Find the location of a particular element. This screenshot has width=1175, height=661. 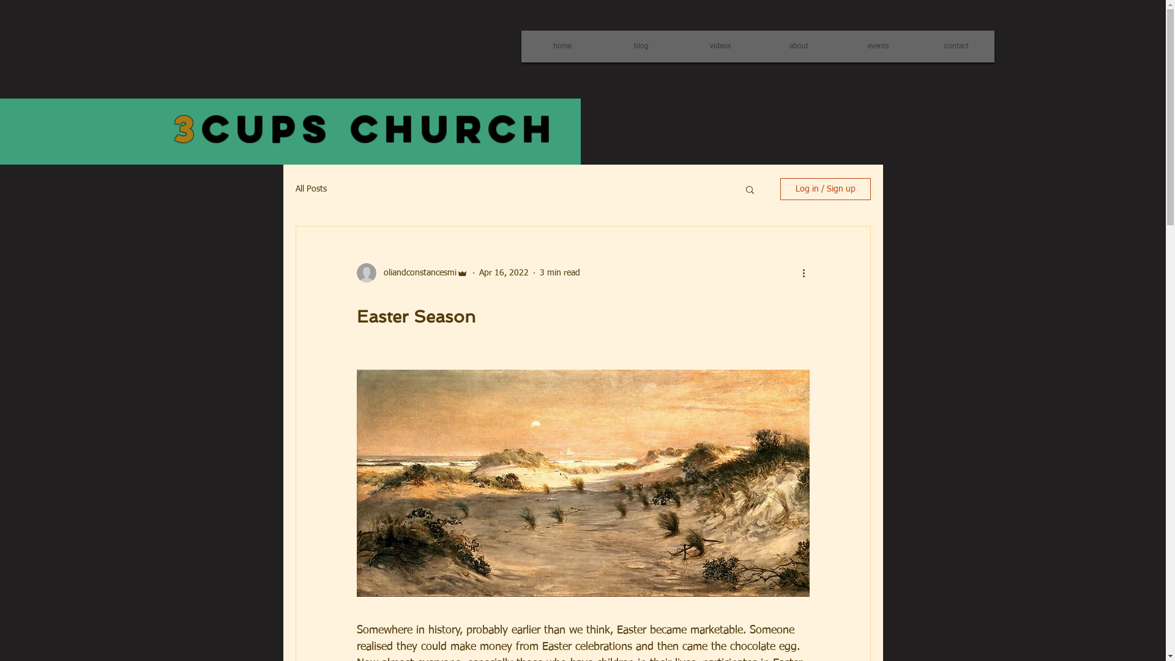

All Posts is located at coordinates (311, 189).